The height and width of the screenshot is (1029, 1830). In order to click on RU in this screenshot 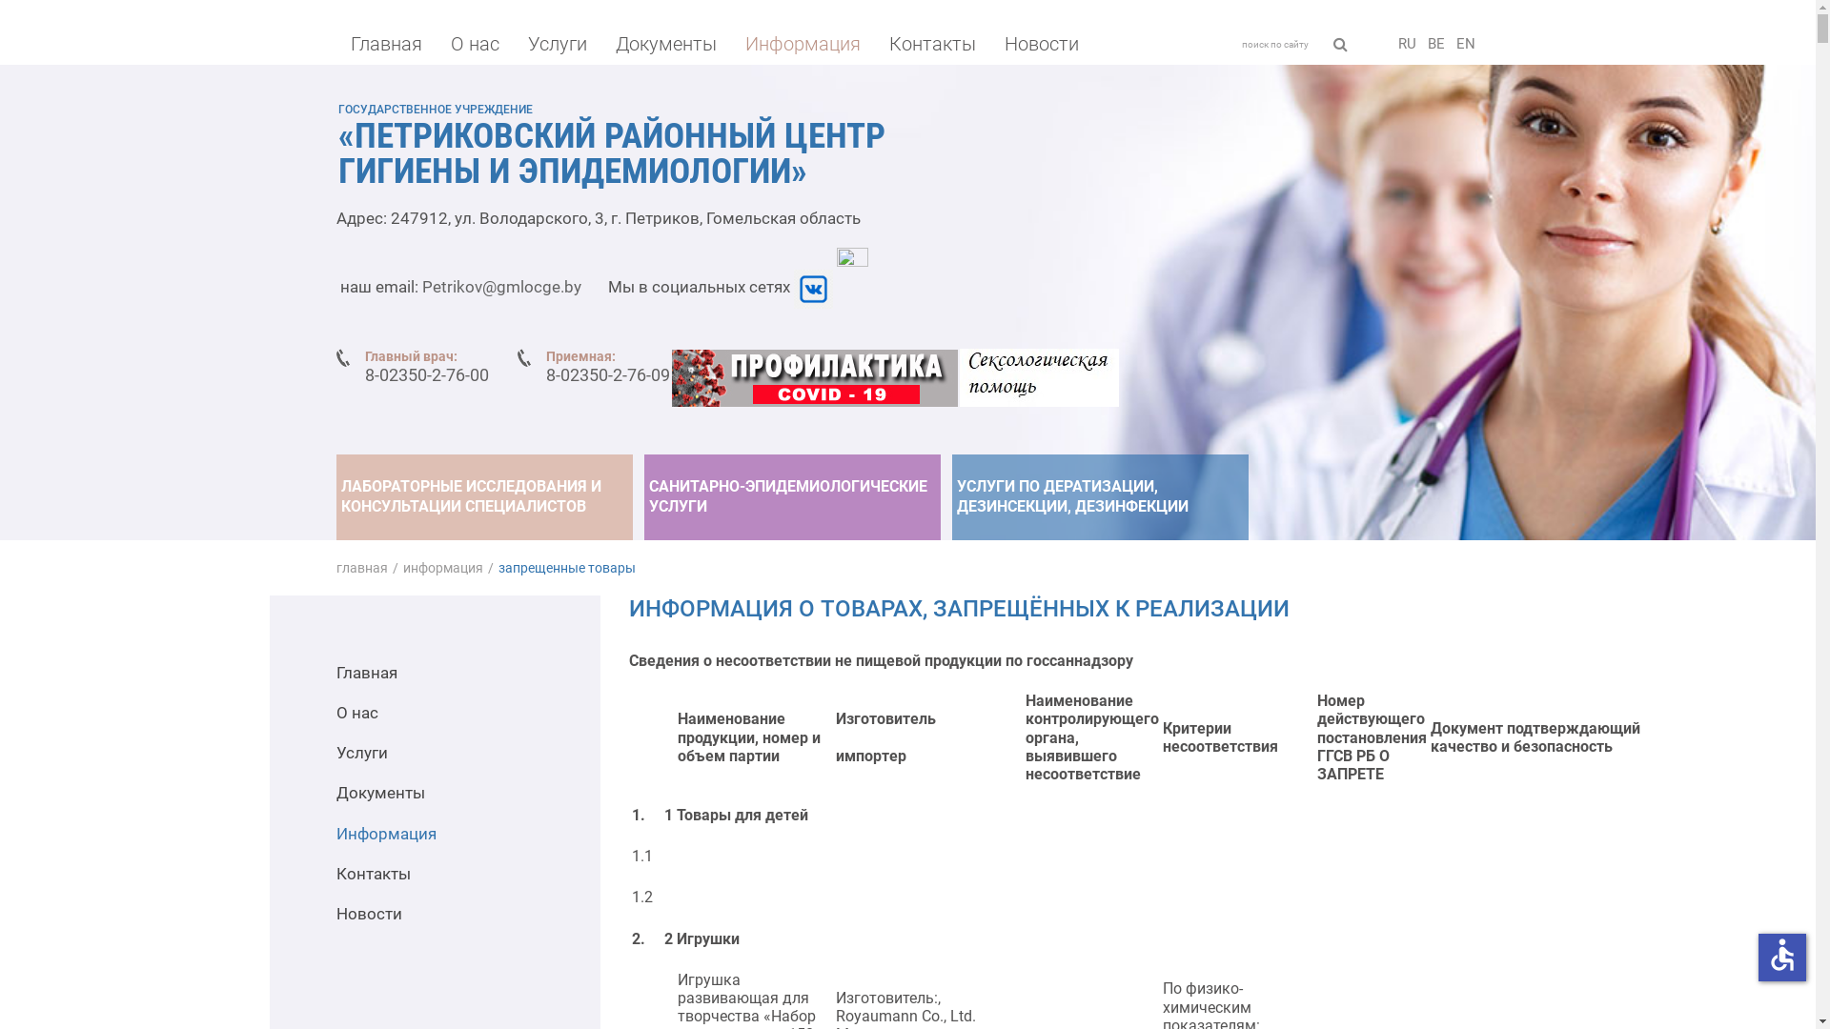, I will do `click(1407, 44)`.